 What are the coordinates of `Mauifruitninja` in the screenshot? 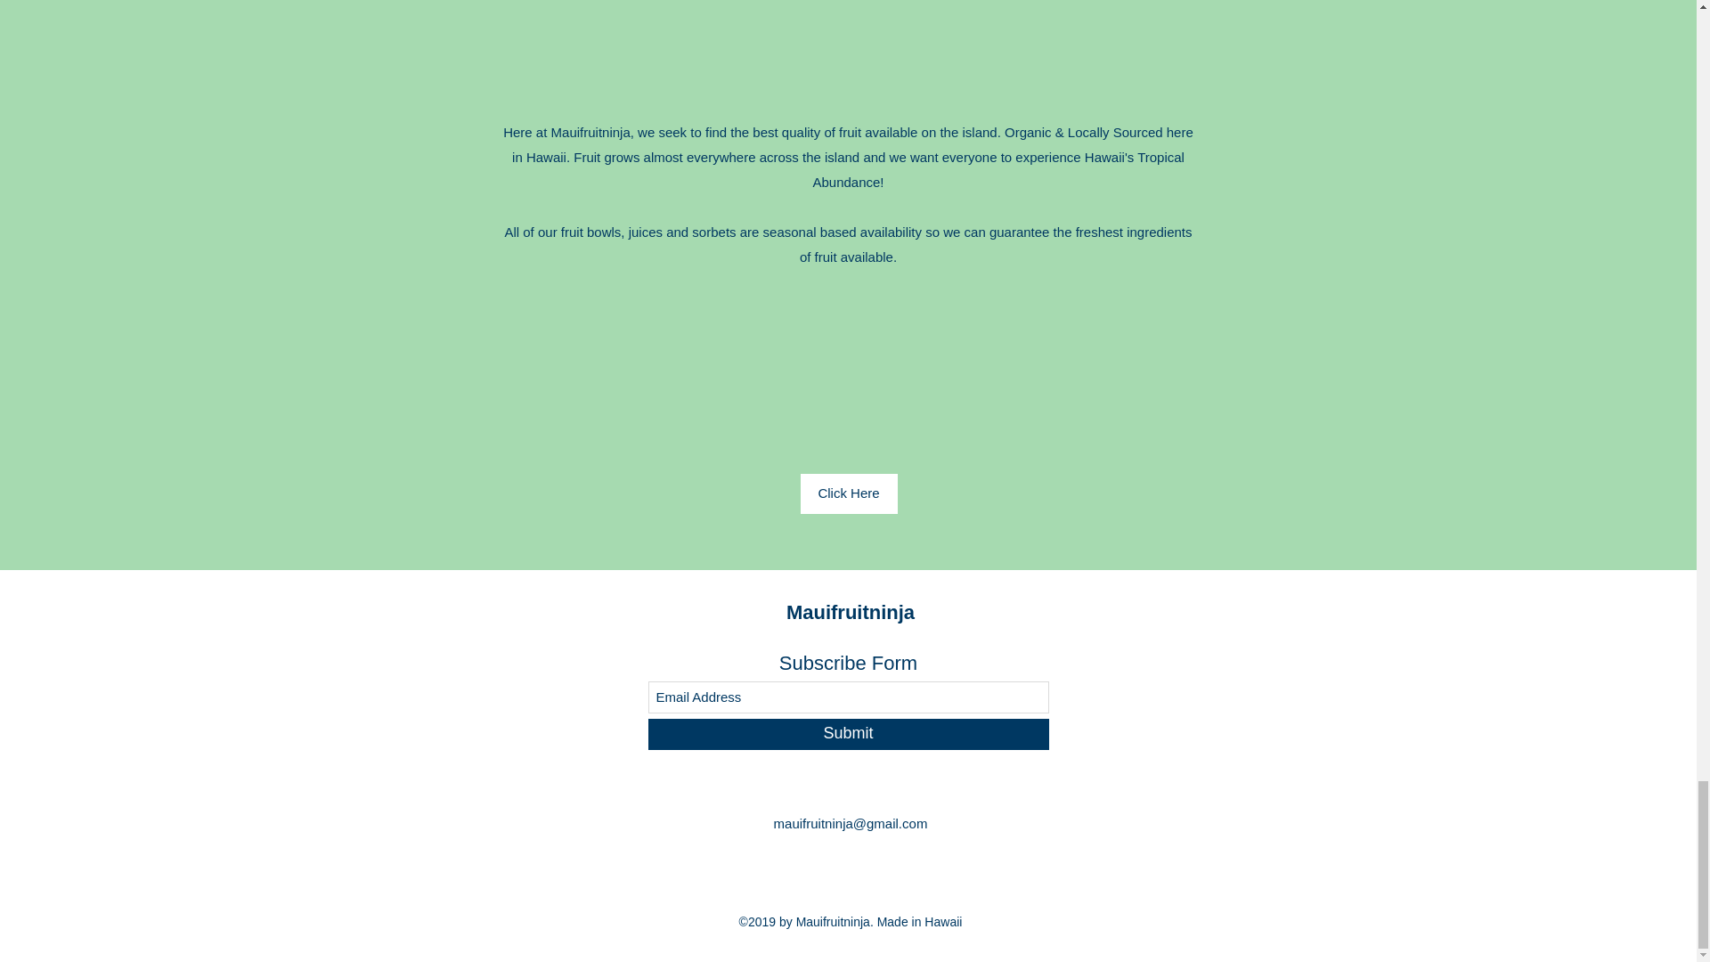 It's located at (851, 612).